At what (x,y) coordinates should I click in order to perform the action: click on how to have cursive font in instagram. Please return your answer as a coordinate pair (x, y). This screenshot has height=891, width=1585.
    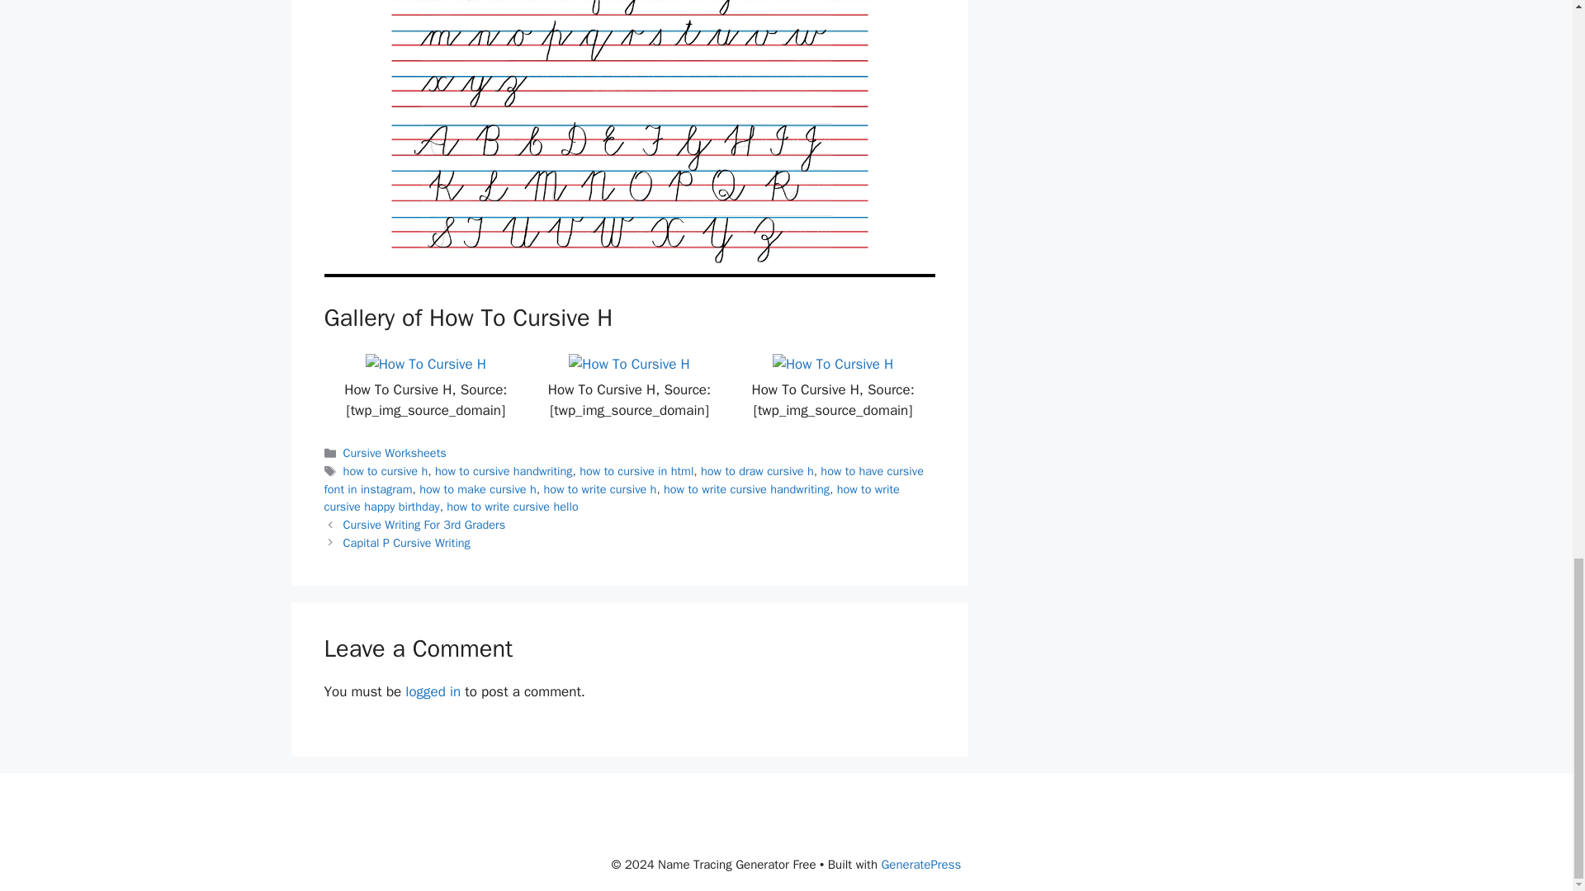
    Looking at the image, I should click on (622, 479).